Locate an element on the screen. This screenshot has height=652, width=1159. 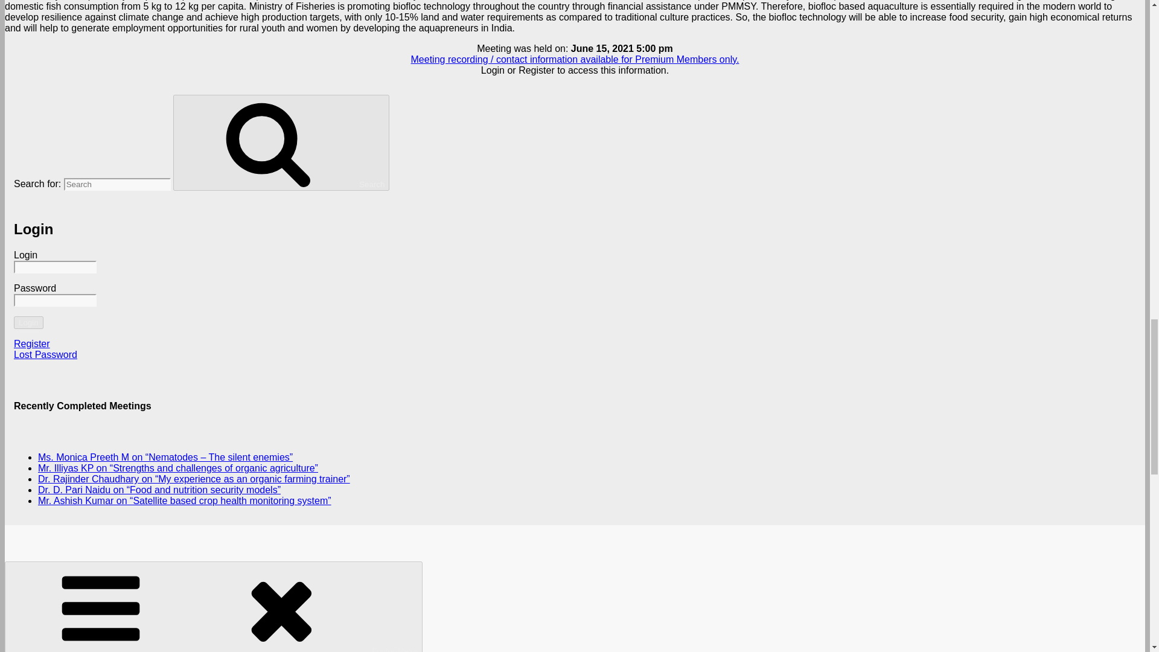
Register is located at coordinates (31, 343).